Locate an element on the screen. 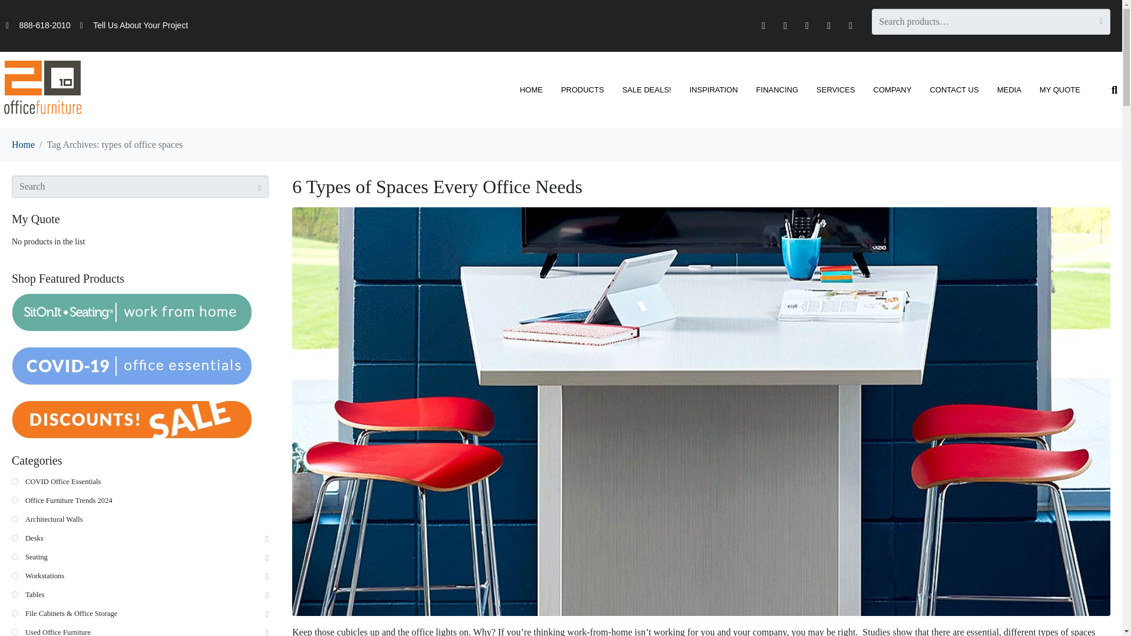 The width and height of the screenshot is (1131, 636). HOME is located at coordinates (531, 90).